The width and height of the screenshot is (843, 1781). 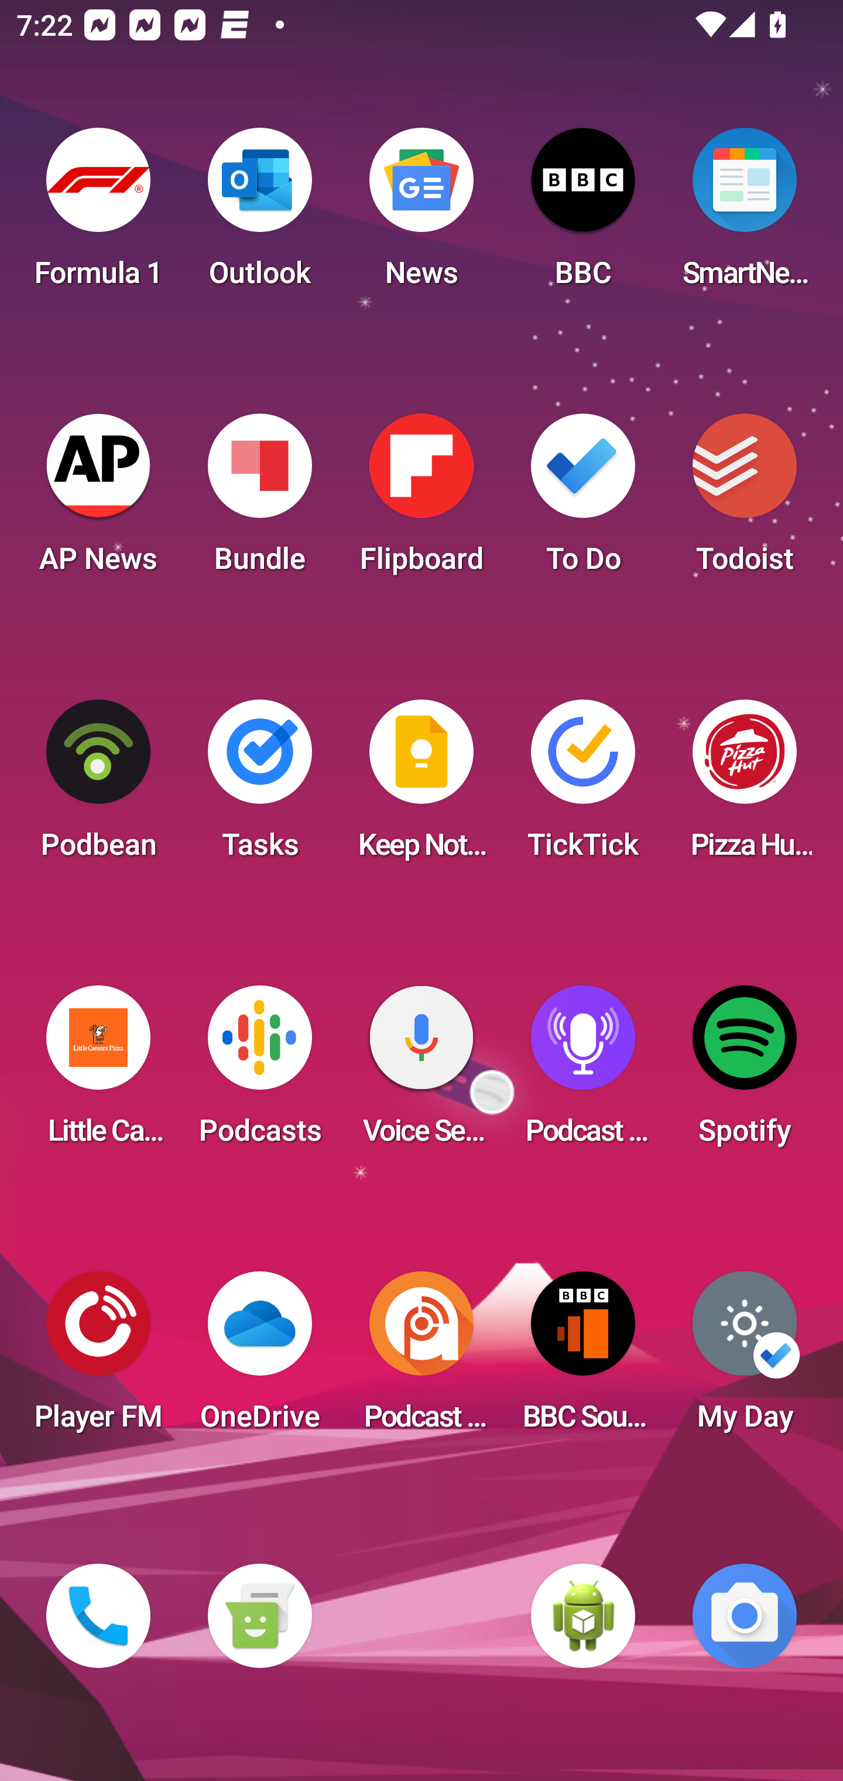 I want to click on Phone, so click(x=98, y=1616).